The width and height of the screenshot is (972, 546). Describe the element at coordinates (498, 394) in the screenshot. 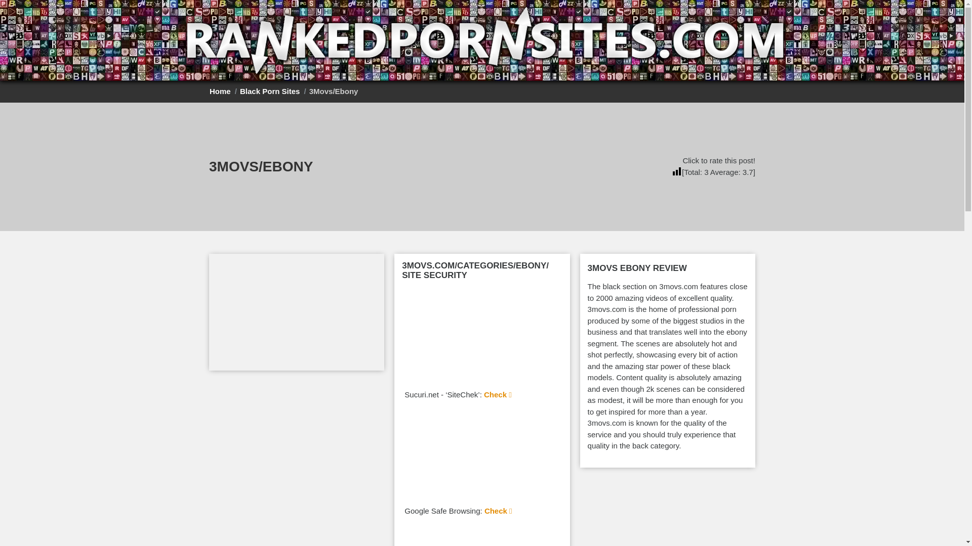

I see `Check` at that location.